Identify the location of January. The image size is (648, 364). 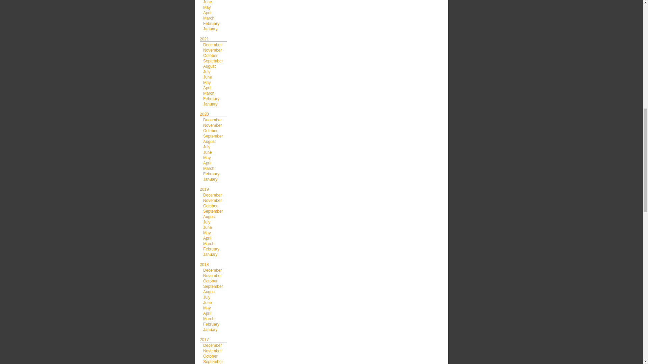
(211, 29).